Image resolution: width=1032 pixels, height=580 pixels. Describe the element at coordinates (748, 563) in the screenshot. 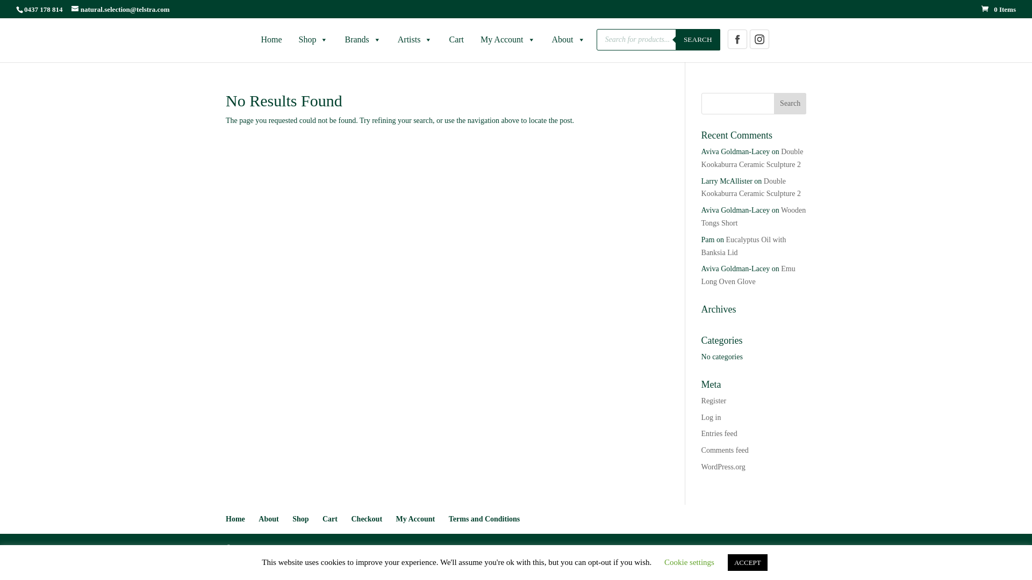

I see `ACCEPT` at that location.